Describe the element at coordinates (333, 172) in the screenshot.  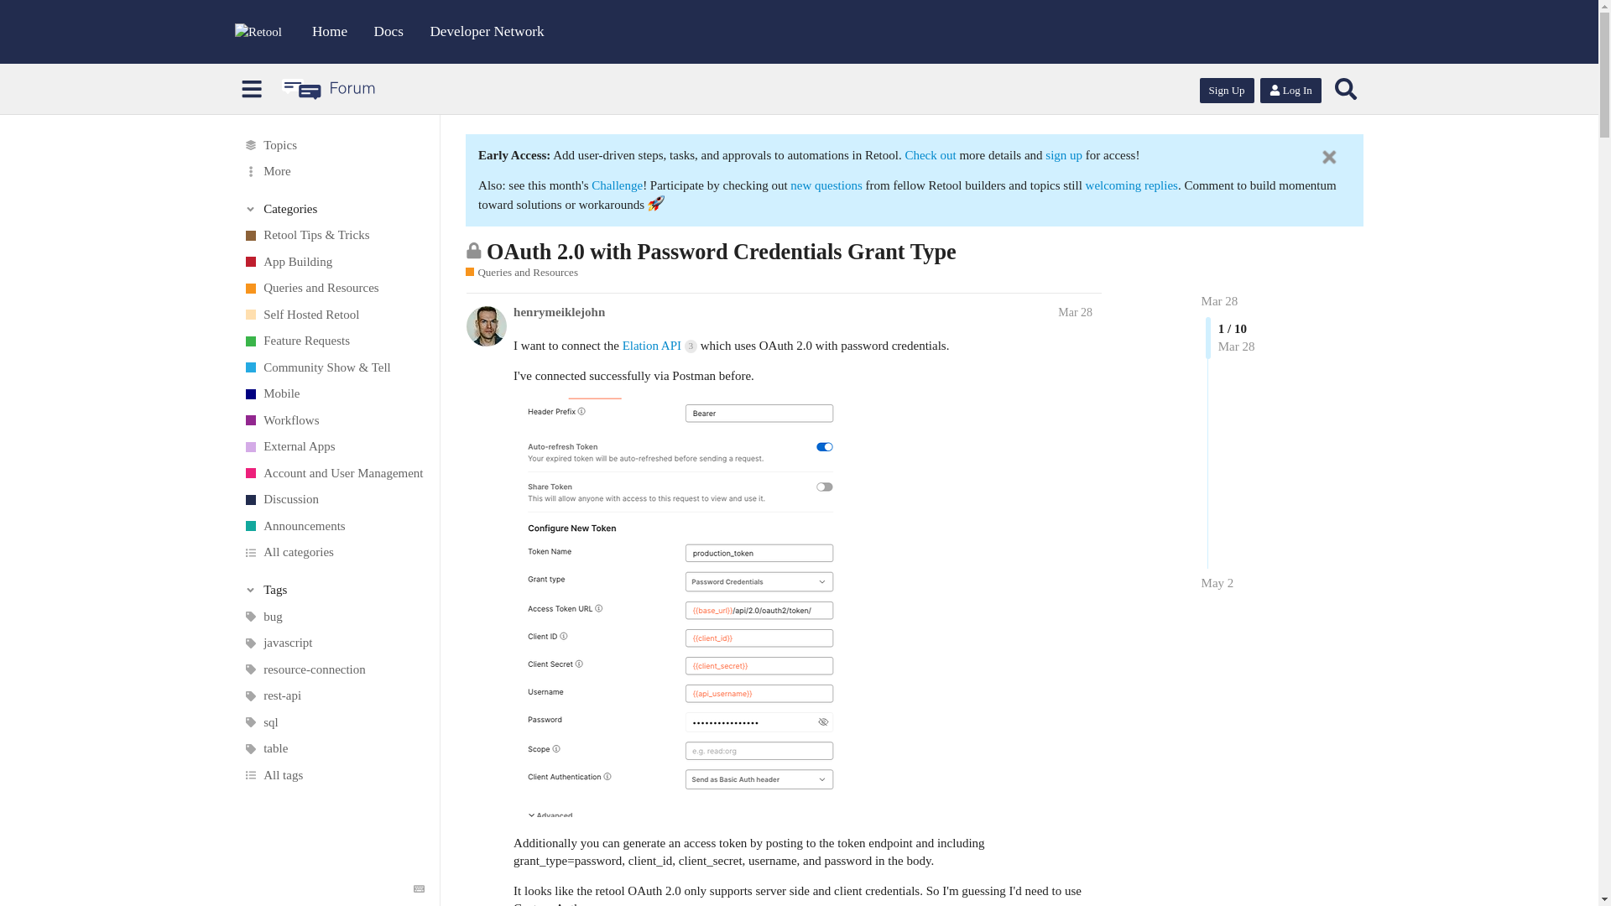
I see `More` at that location.